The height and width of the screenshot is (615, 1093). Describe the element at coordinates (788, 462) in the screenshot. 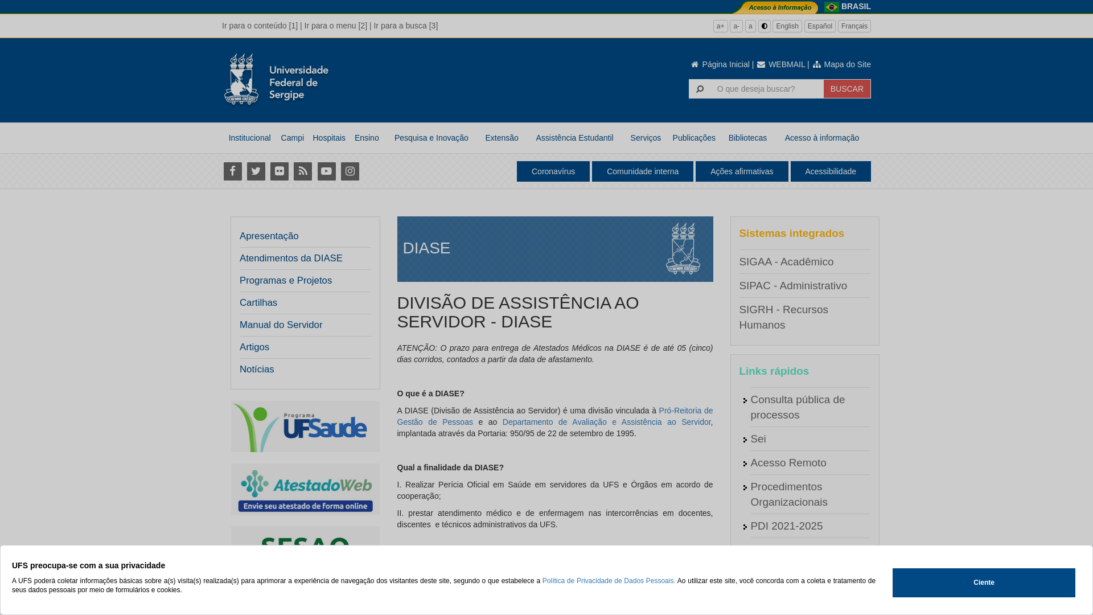

I see `Acesso Remoto` at that location.